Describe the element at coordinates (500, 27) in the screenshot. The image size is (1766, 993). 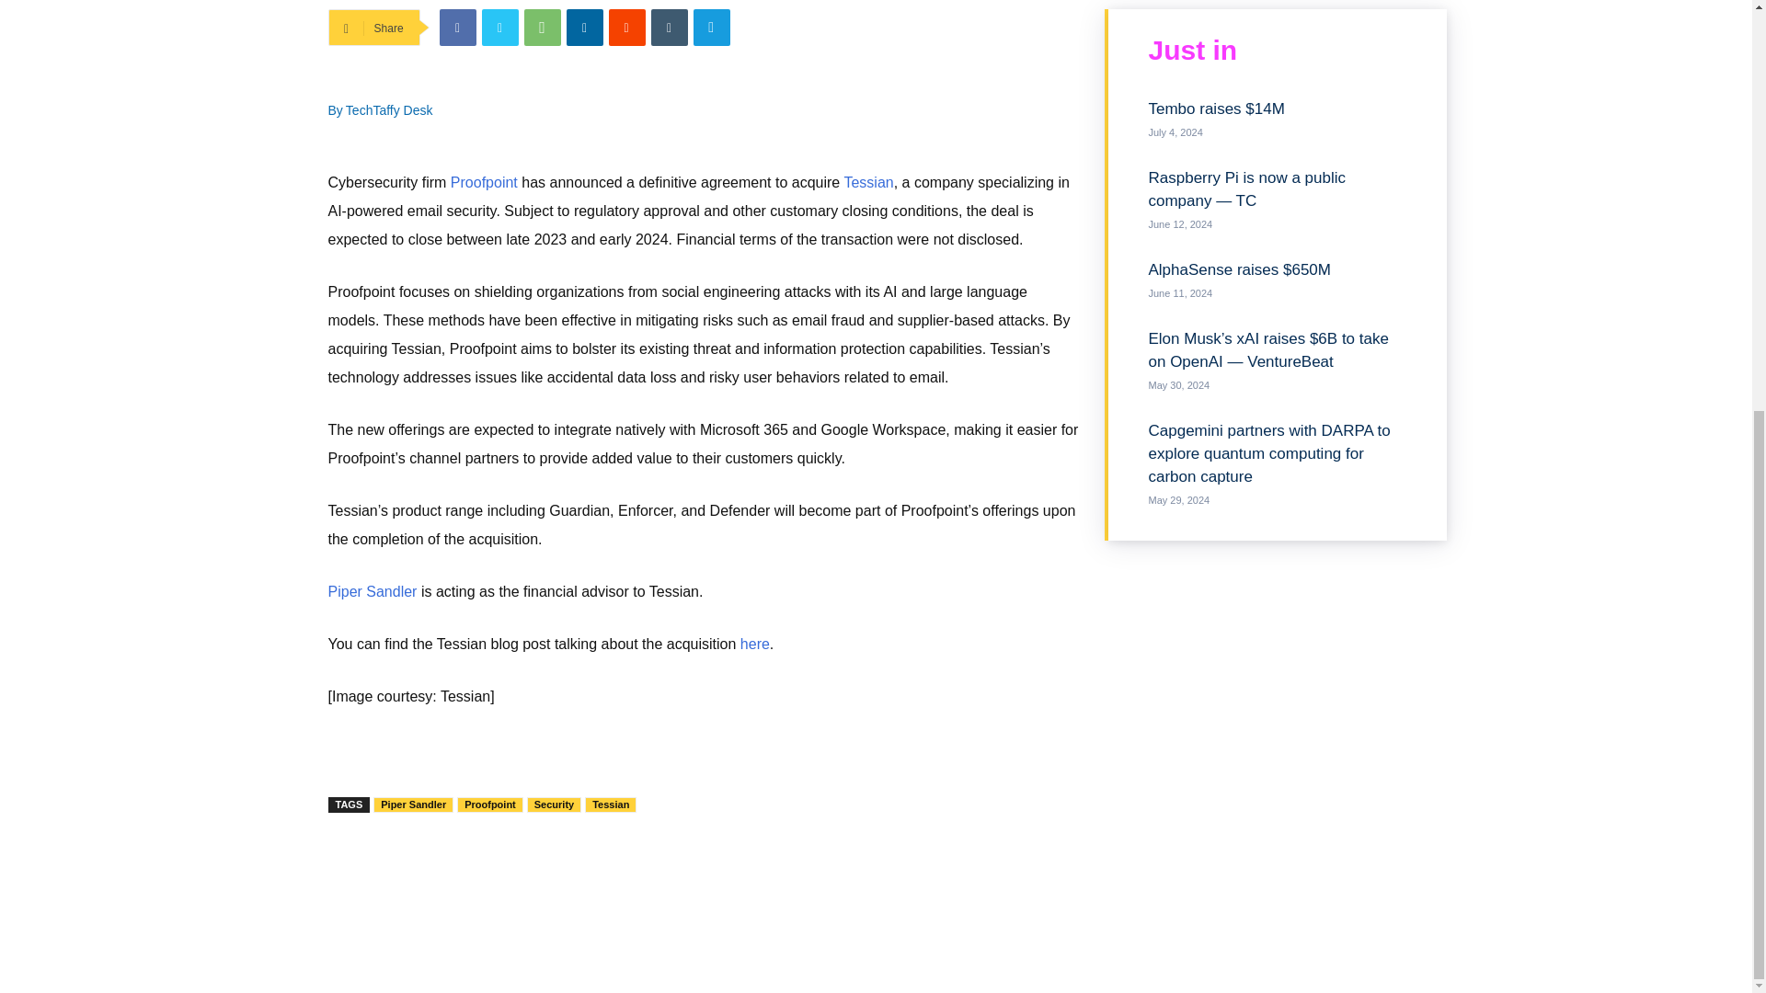
I see `Twitter` at that location.